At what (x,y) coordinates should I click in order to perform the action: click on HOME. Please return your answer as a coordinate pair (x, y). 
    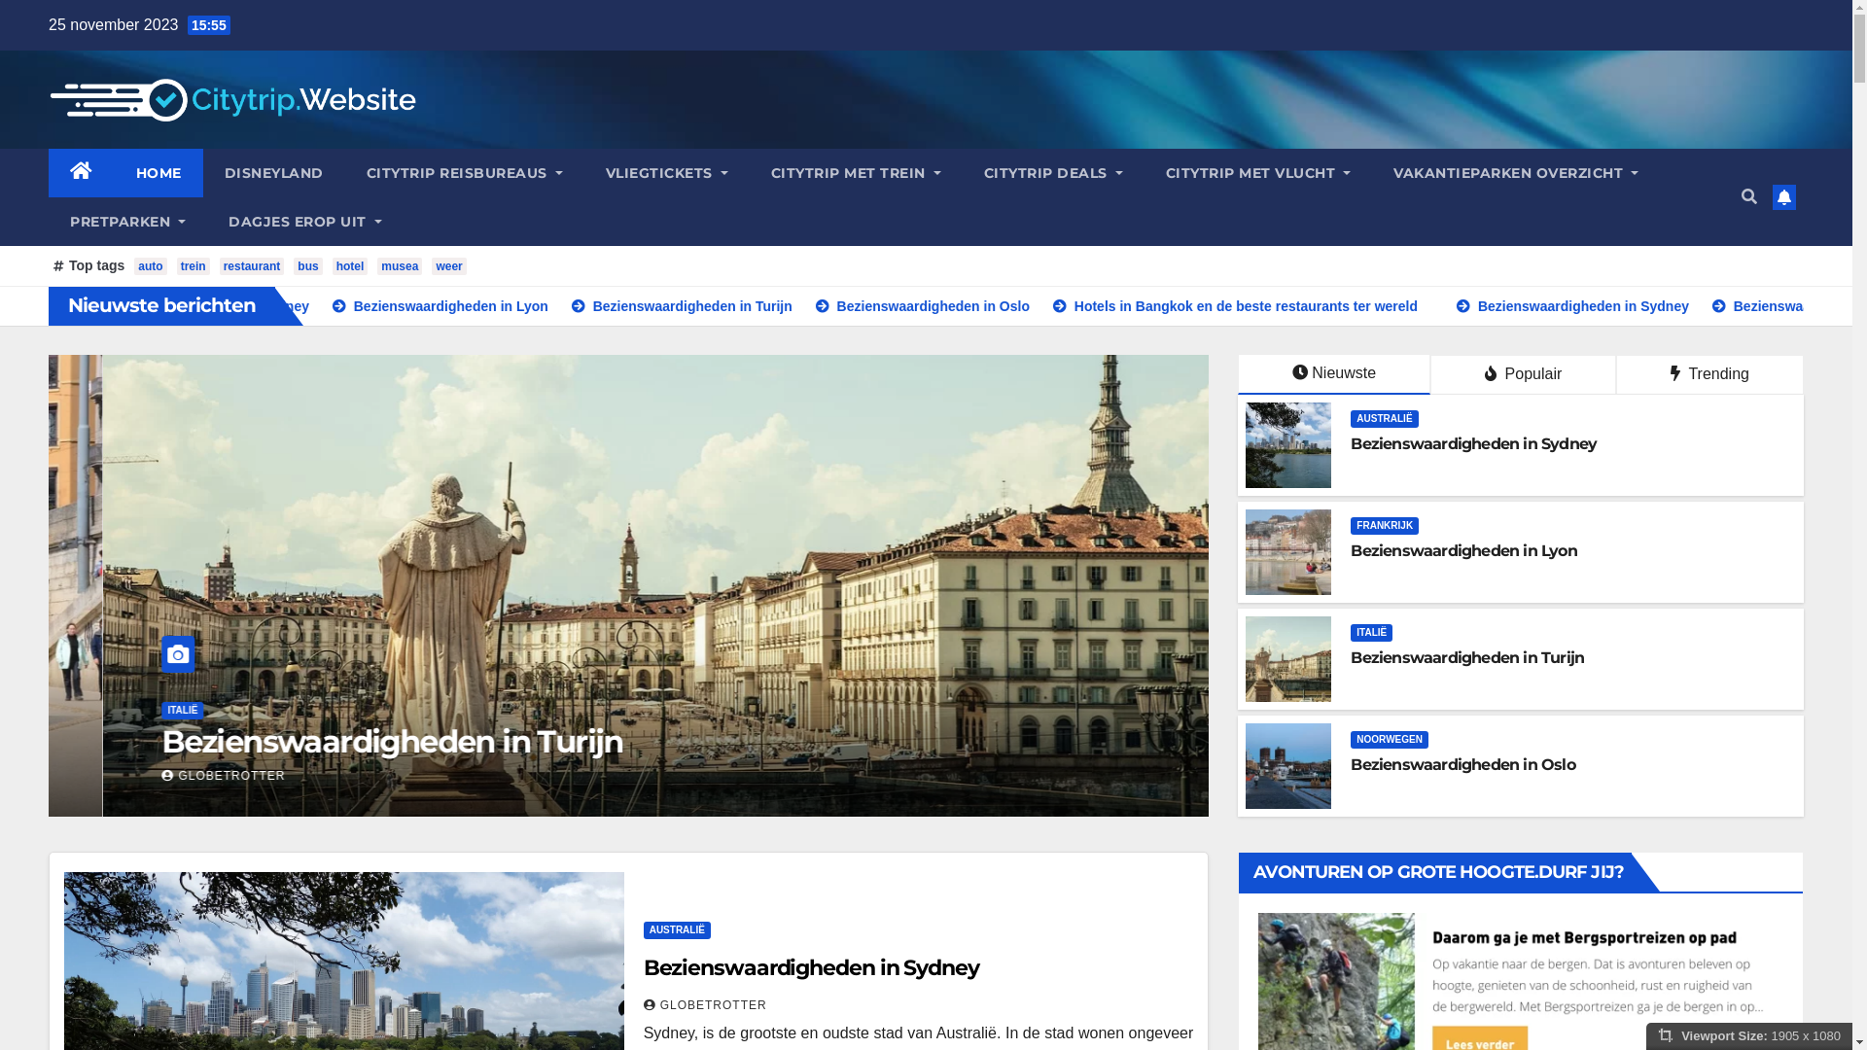
    Looking at the image, I should click on (159, 173).